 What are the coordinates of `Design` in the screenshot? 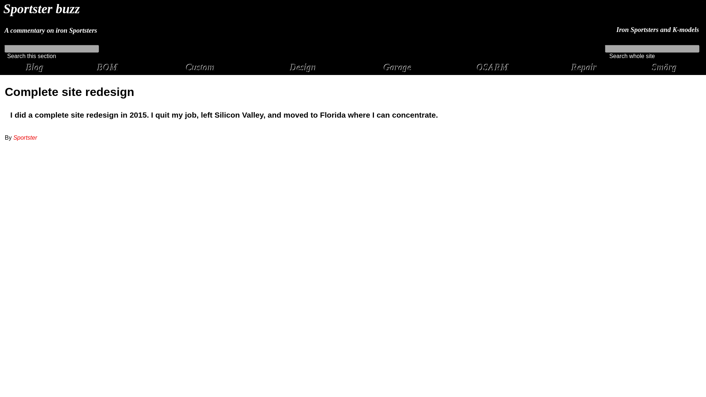 It's located at (303, 67).